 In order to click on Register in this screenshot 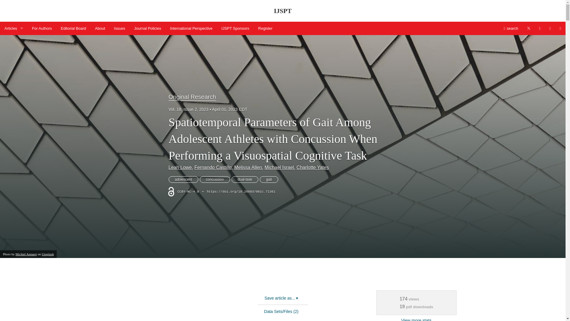, I will do `click(265, 28)`.